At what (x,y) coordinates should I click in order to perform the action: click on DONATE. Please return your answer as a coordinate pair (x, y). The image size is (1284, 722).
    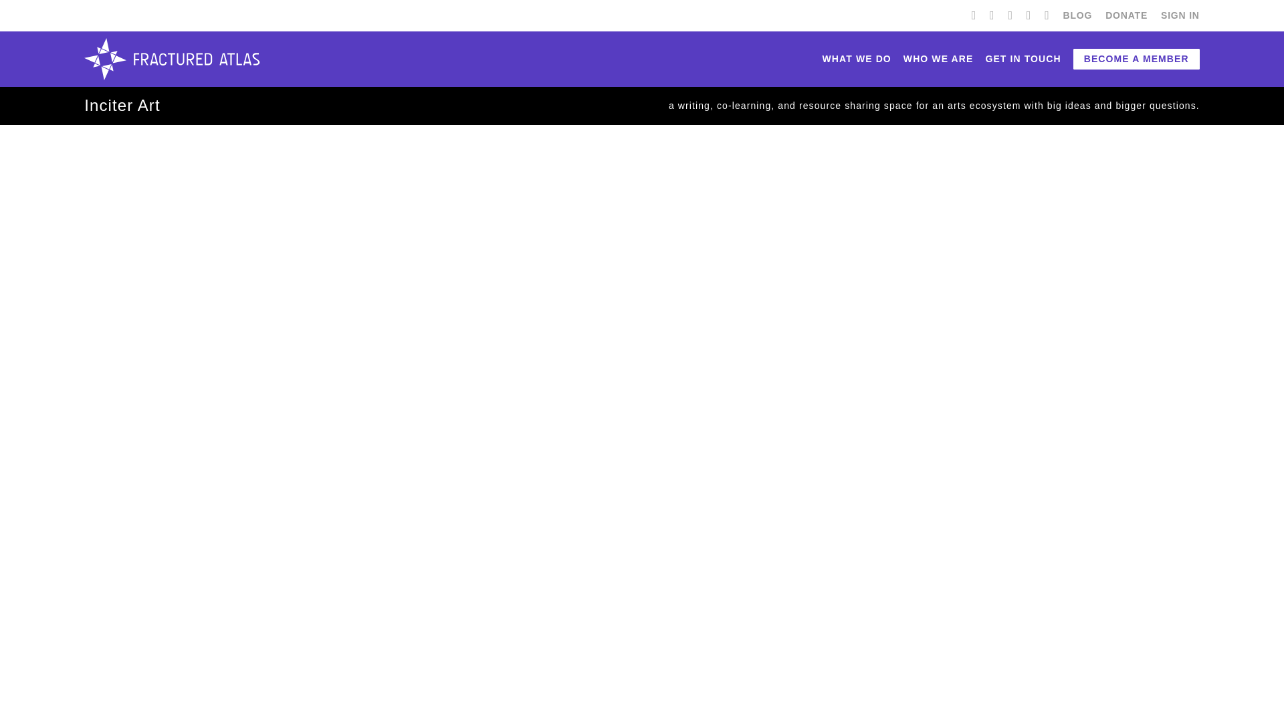
    Looking at the image, I should click on (1126, 16).